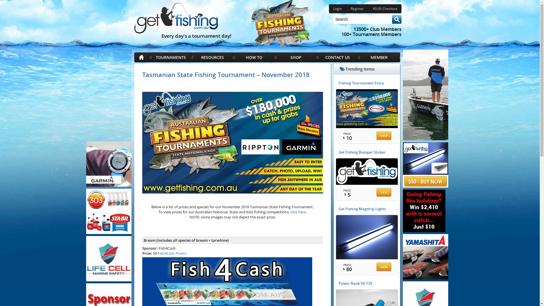 The width and height of the screenshot is (544, 306). Describe the element at coordinates (384, 136) in the screenshot. I see `VIEW` at that location.